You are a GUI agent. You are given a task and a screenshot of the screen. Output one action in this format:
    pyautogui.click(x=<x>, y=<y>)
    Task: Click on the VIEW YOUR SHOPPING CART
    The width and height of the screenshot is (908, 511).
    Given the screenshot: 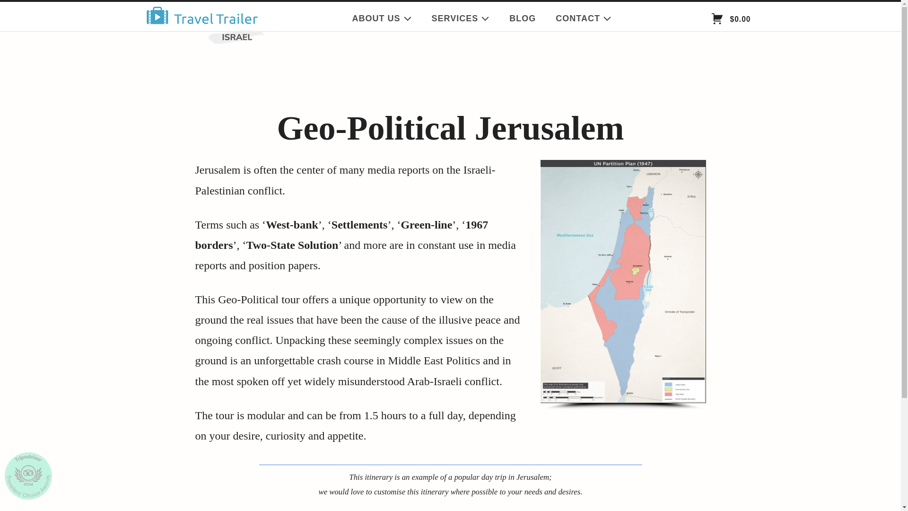 What is the action you would take?
    pyautogui.click(x=717, y=18)
    